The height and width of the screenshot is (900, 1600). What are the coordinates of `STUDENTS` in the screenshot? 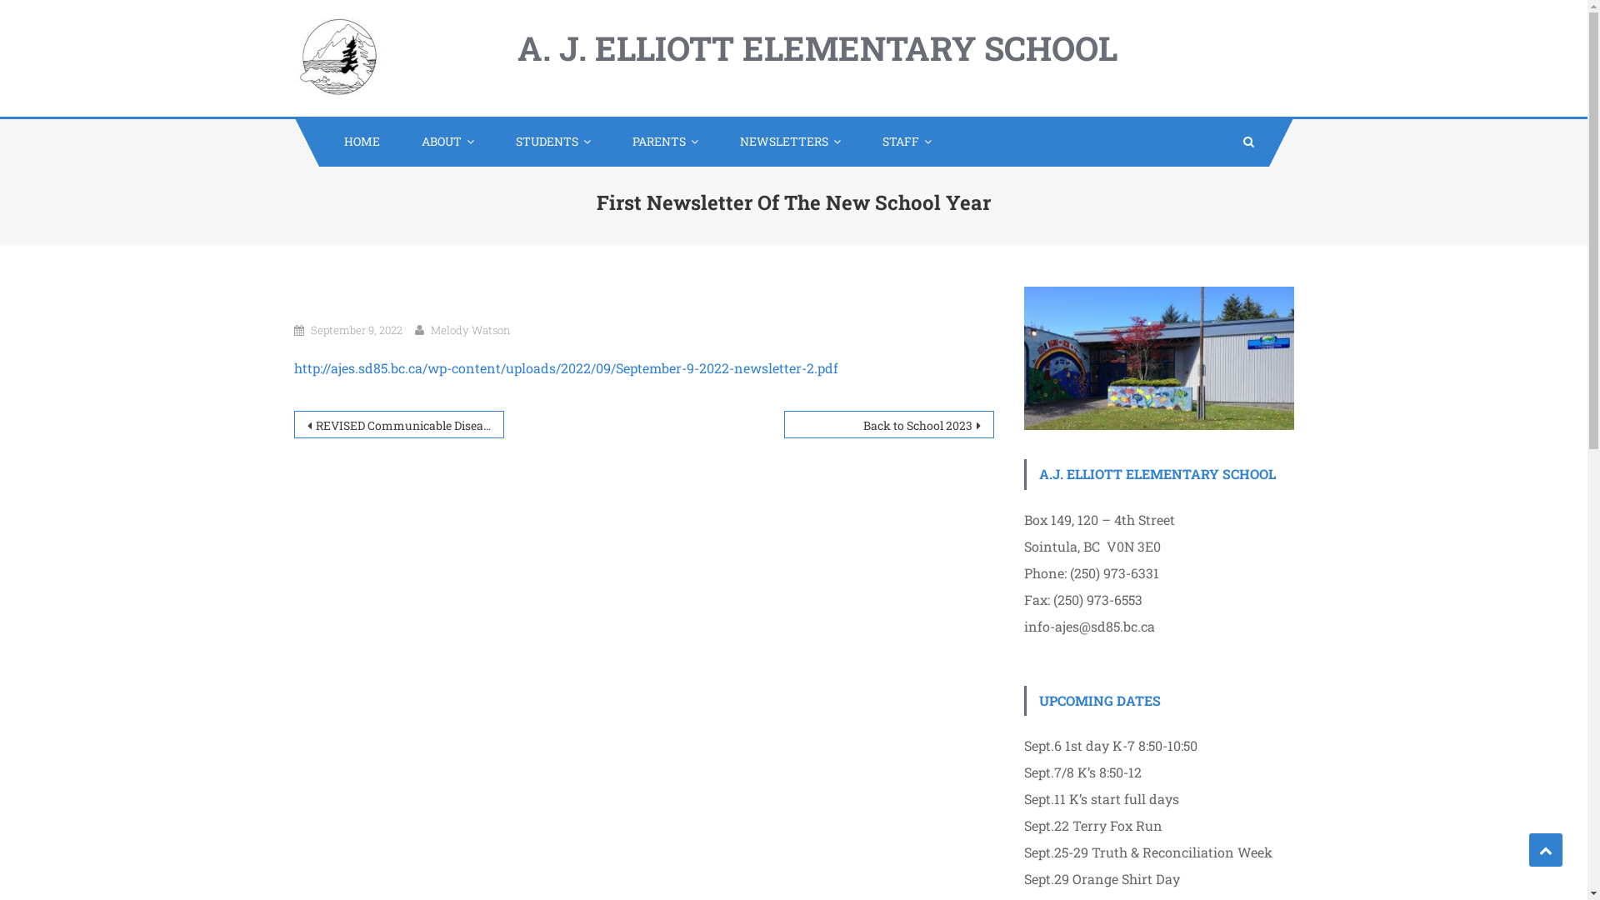 It's located at (548, 142).